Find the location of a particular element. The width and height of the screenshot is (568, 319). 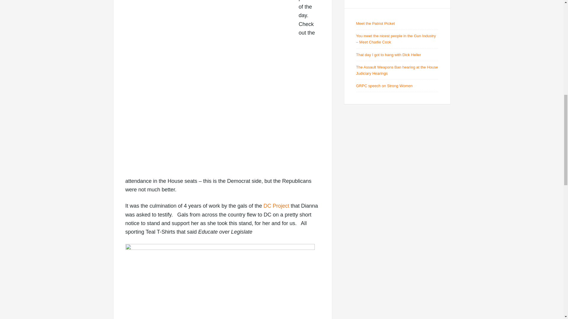

That day I got to hang with Dick Heller is located at coordinates (389, 55).